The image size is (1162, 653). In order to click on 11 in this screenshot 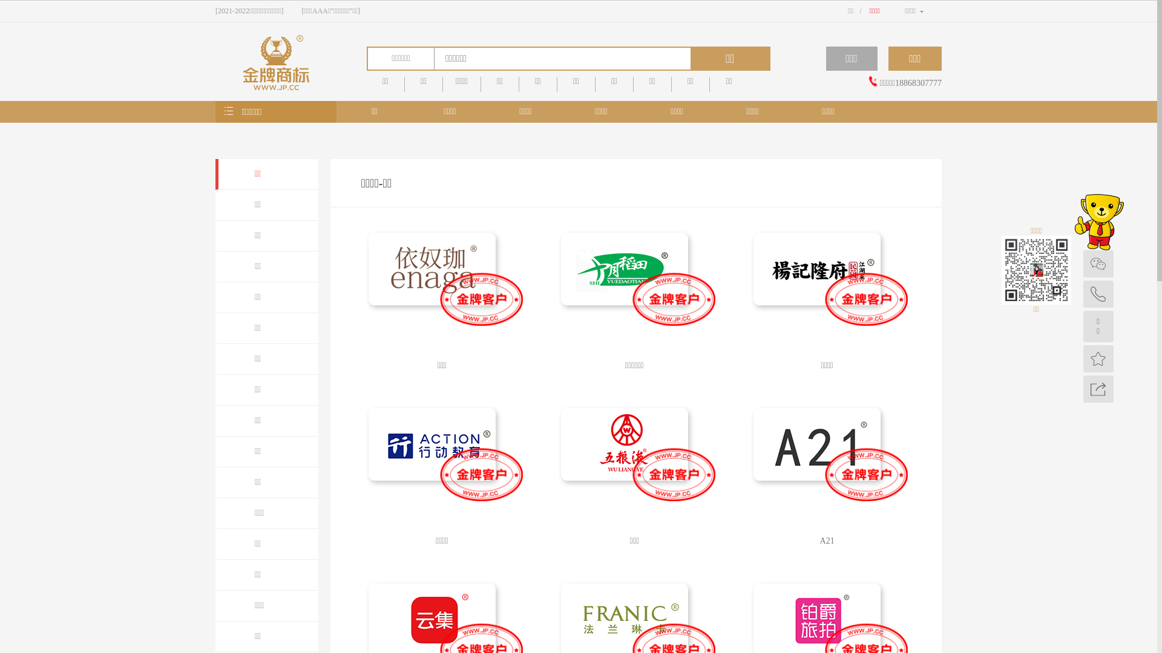, I will do `click(543, 103)`.